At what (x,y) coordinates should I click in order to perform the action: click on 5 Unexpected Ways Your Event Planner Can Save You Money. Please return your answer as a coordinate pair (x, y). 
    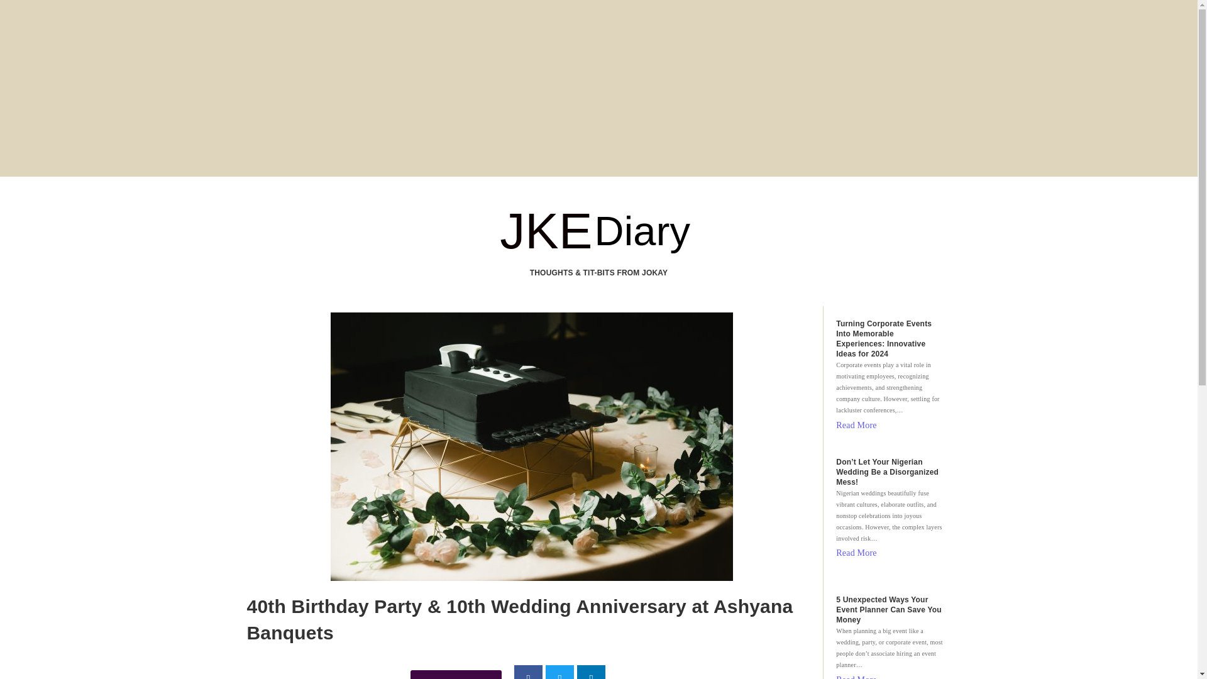
    Looking at the image, I should click on (890, 610).